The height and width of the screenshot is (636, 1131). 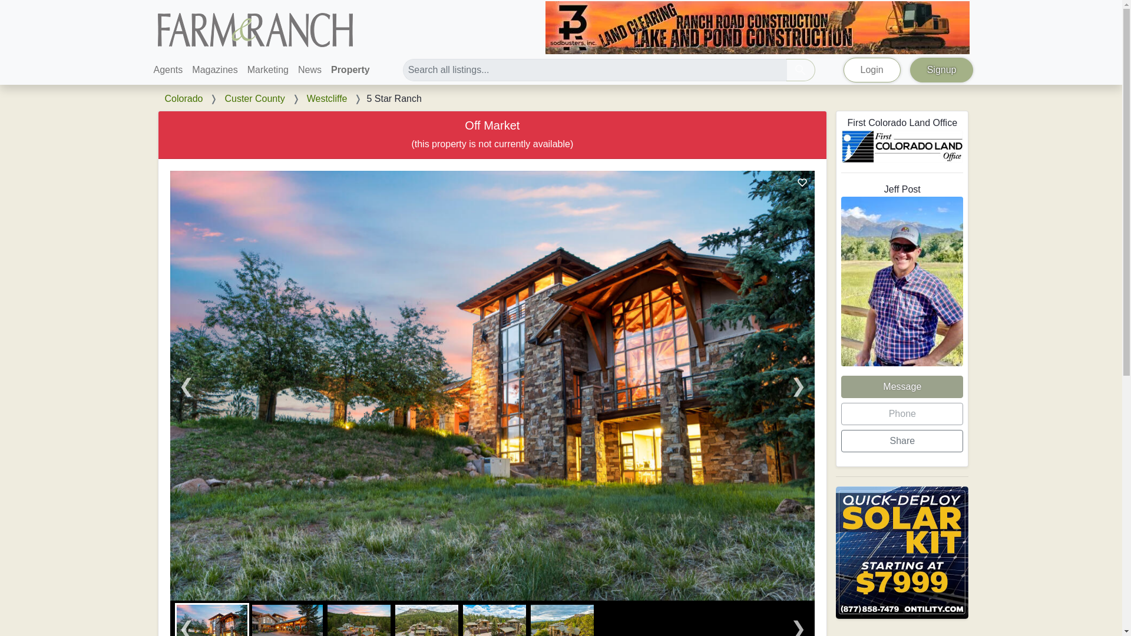 I want to click on Magazines, so click(x=214, y=70).